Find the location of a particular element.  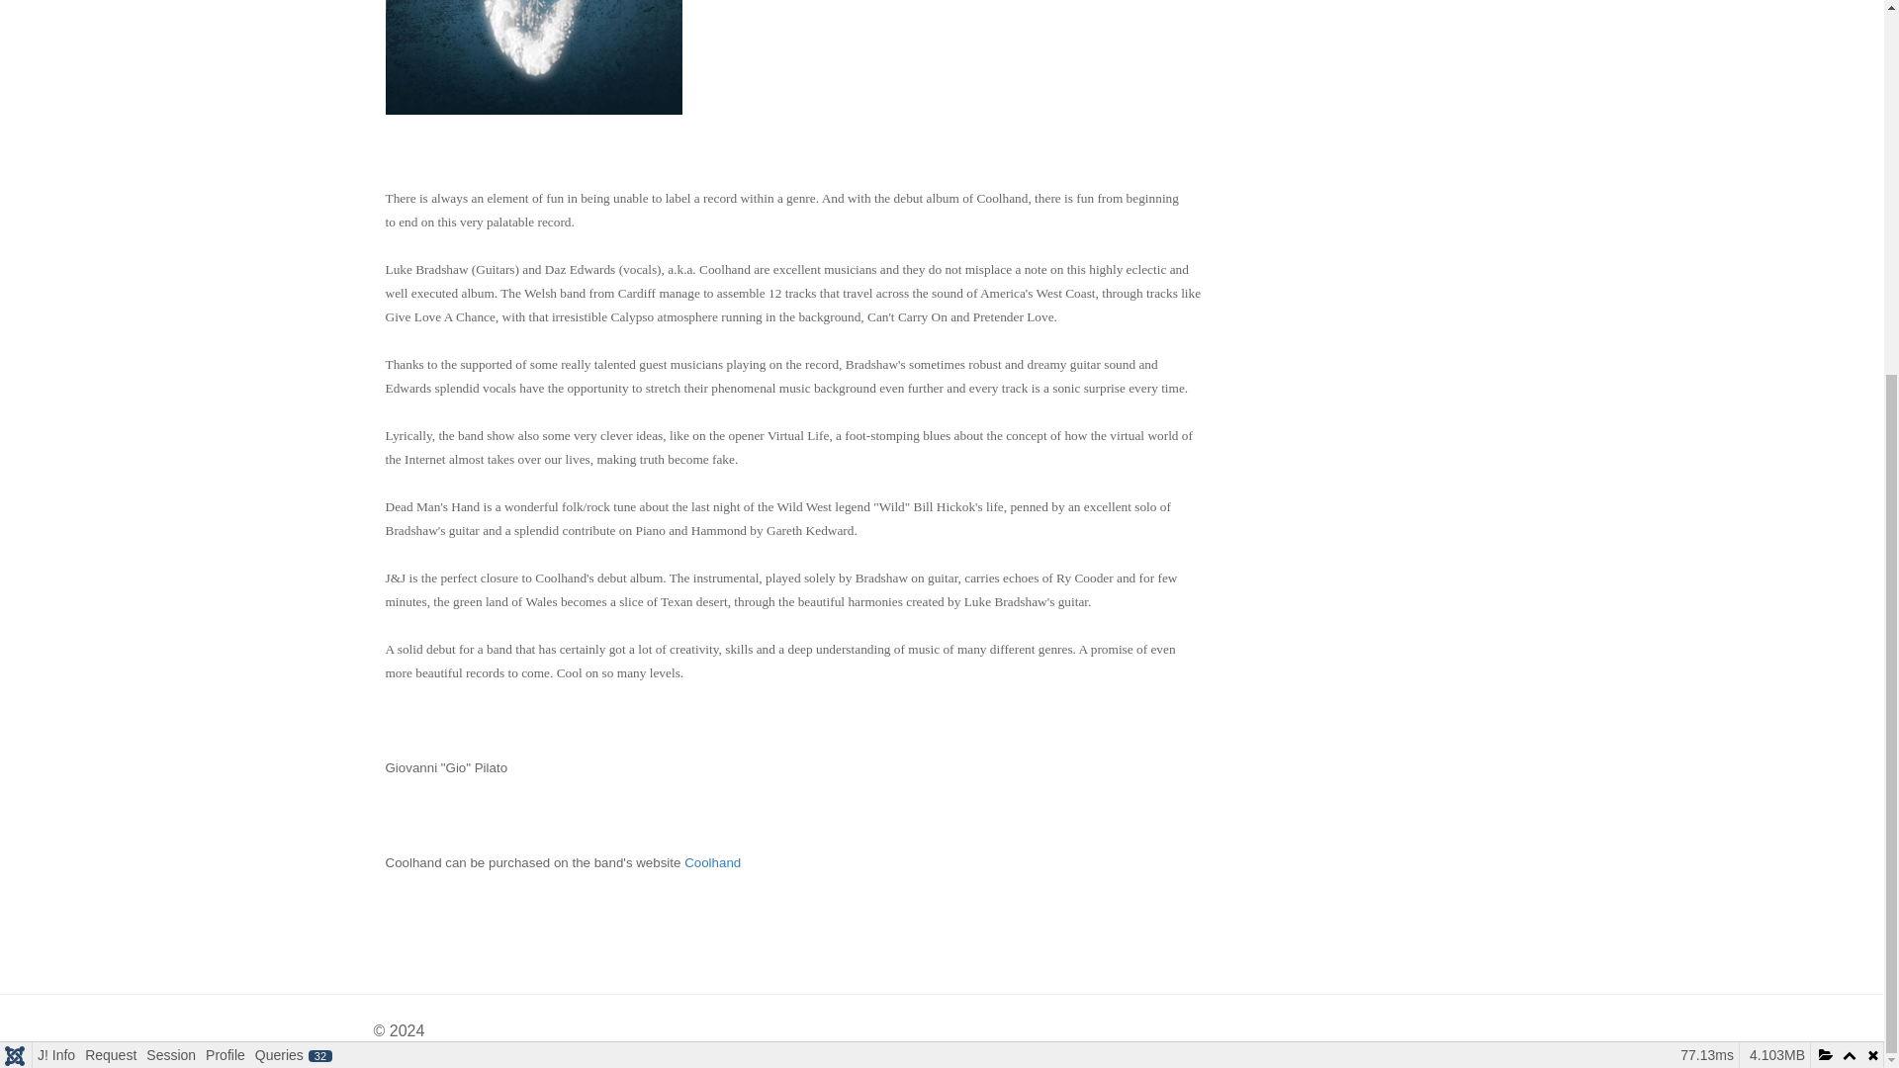

Request is located at coordinates (110, 489).